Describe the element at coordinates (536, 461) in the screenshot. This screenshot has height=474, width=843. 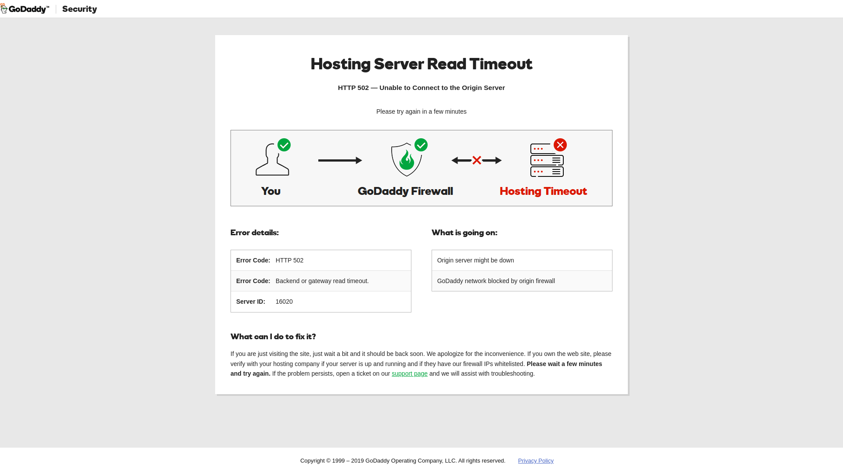
I see `Privacy Policy` at that location.